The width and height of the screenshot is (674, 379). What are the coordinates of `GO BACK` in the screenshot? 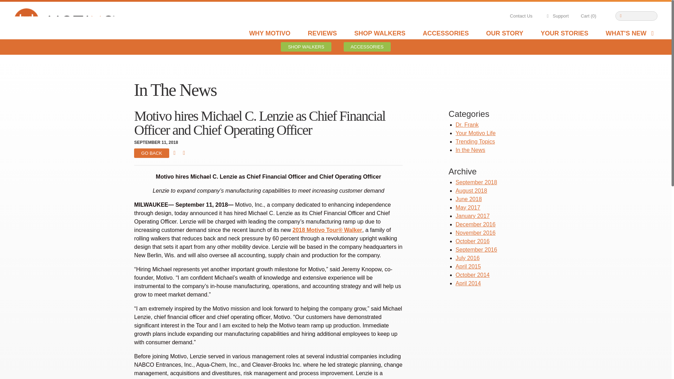 It's located at (152, 153).